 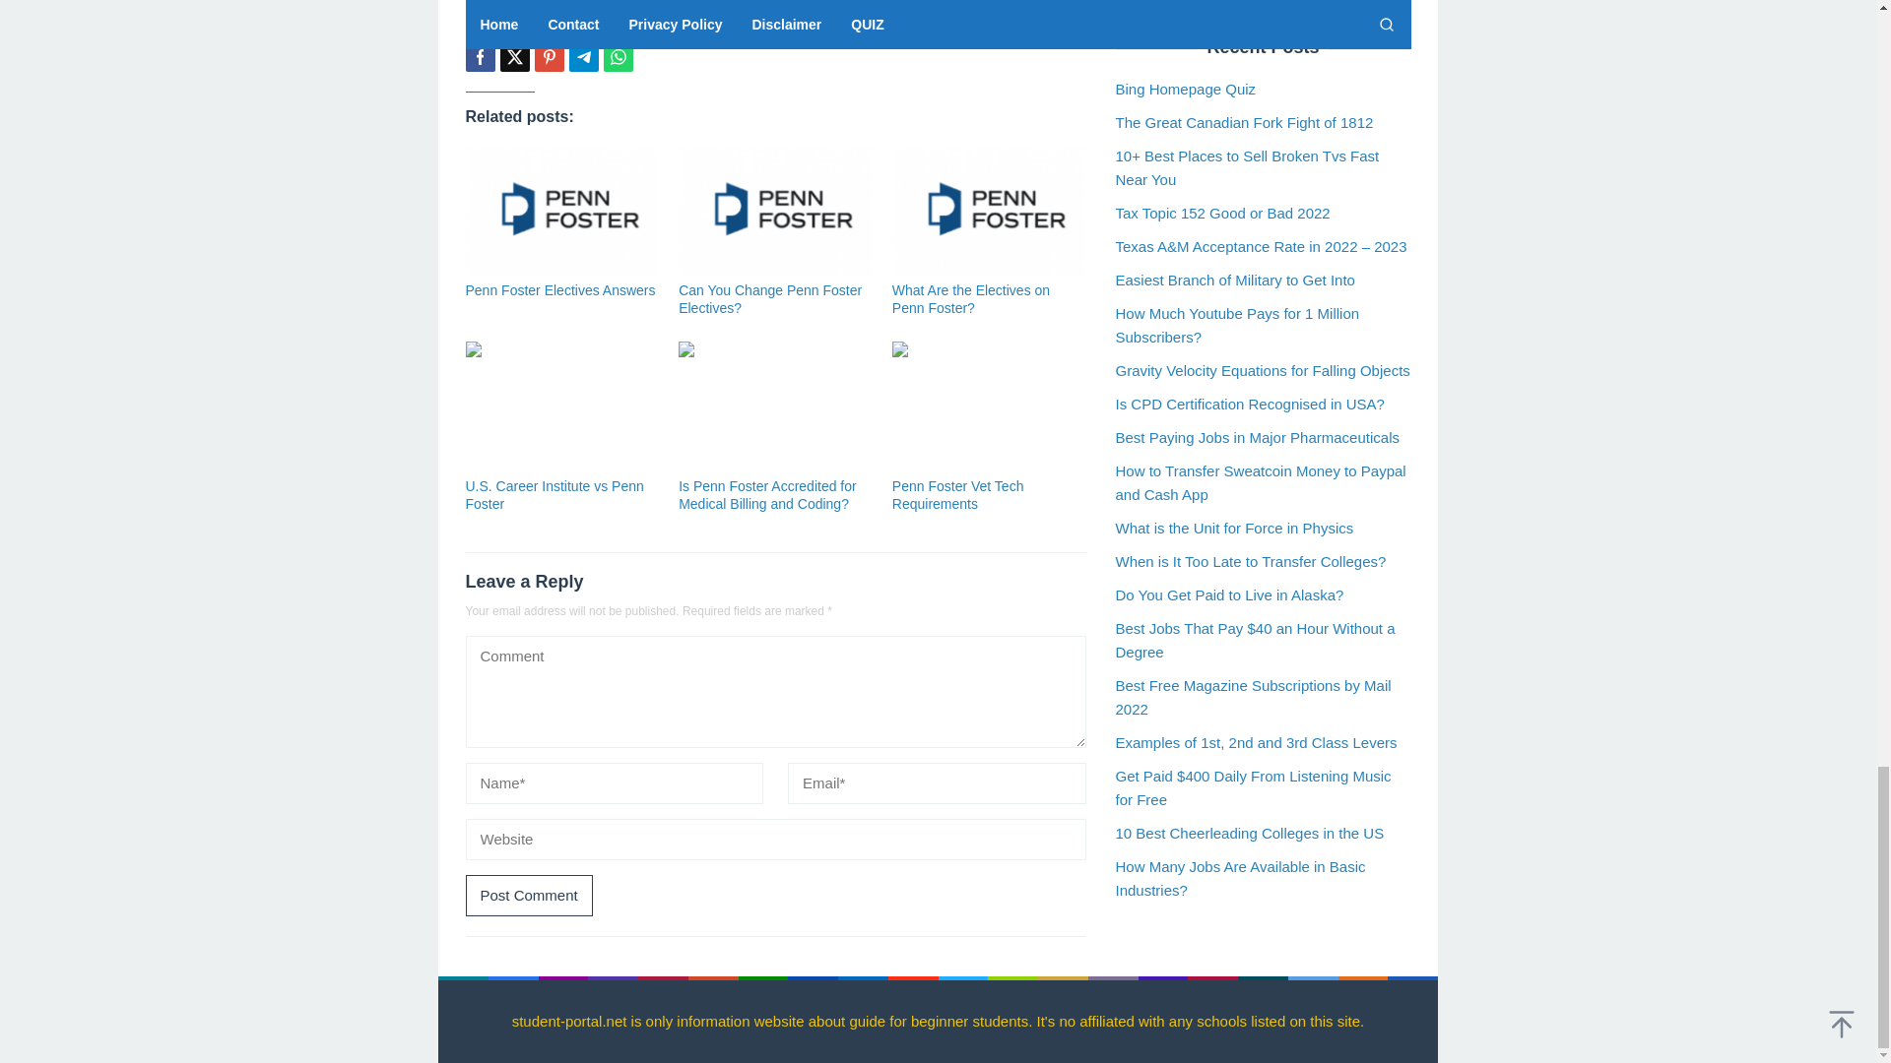 What do you see at coordinates (770, 299) in the screenshot?
I see `Can You Change Penn Foster Electives?` at bounding box center [770, 299].